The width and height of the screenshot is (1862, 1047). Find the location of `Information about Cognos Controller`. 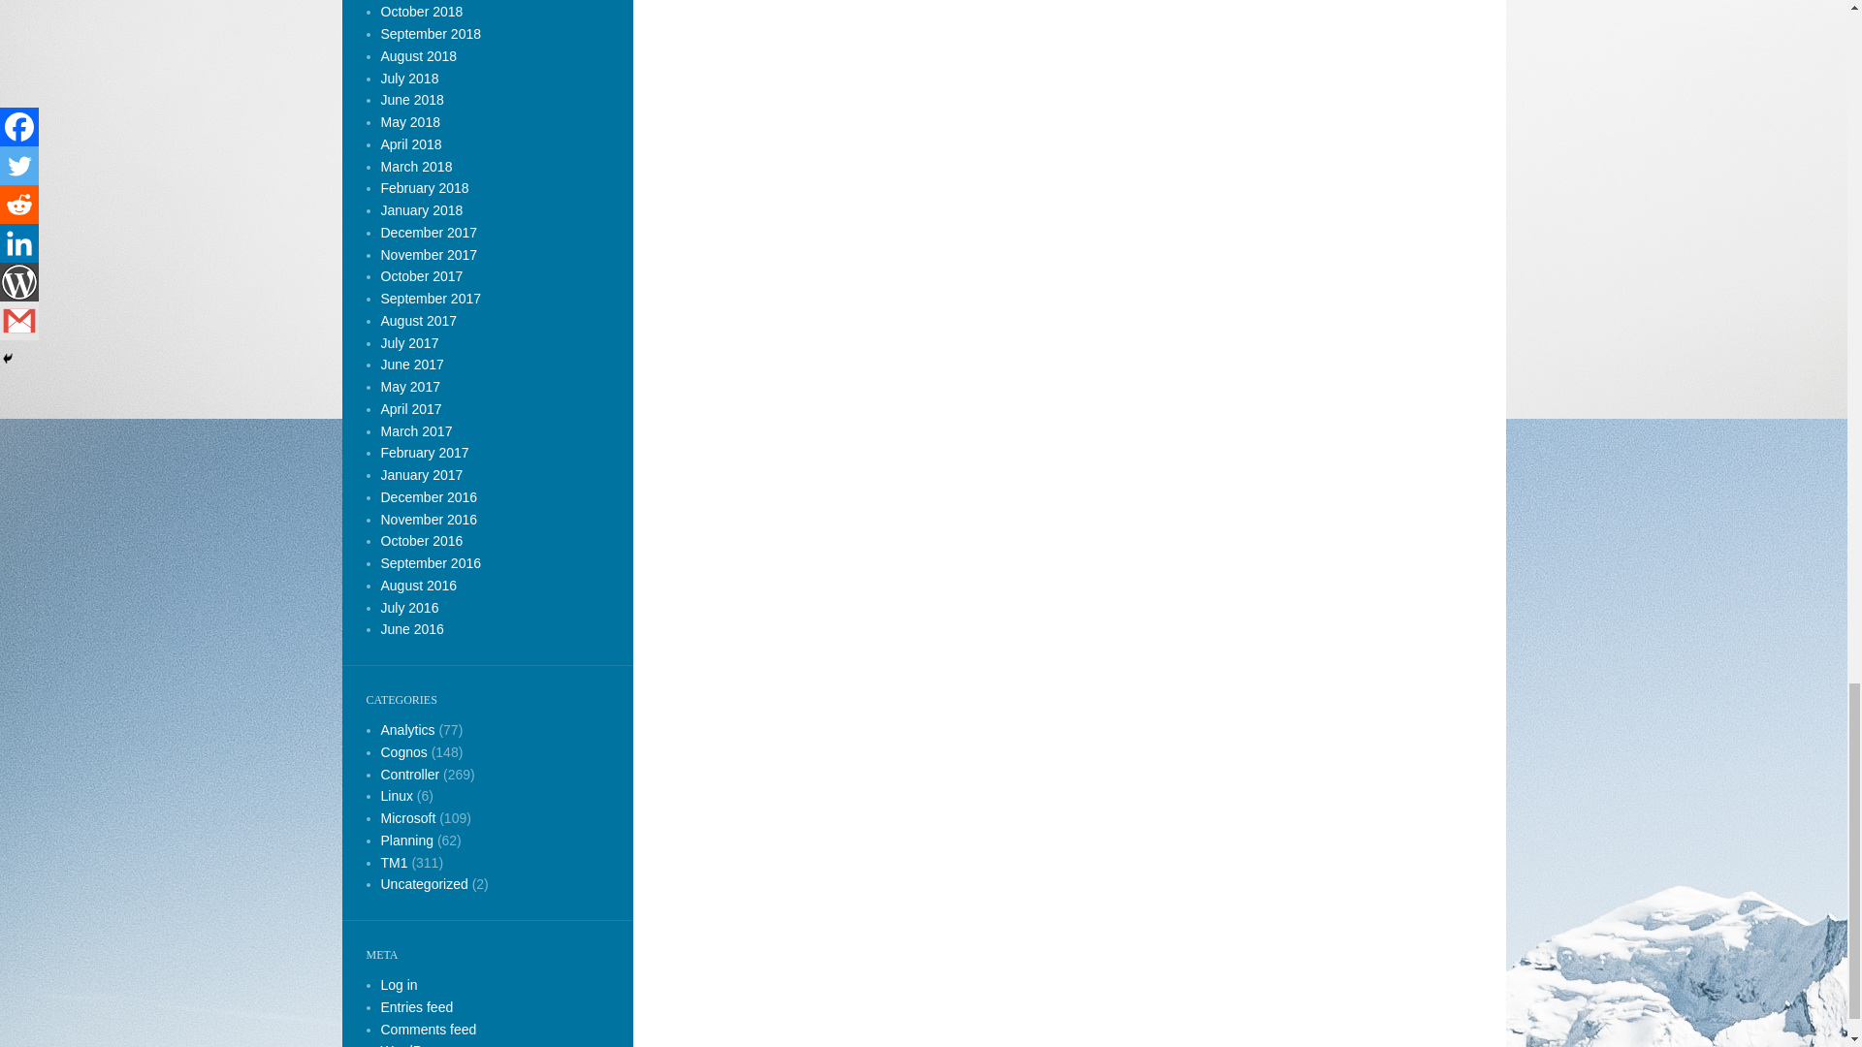

Information about Cognos Controller is located at coordinates (409, 773).